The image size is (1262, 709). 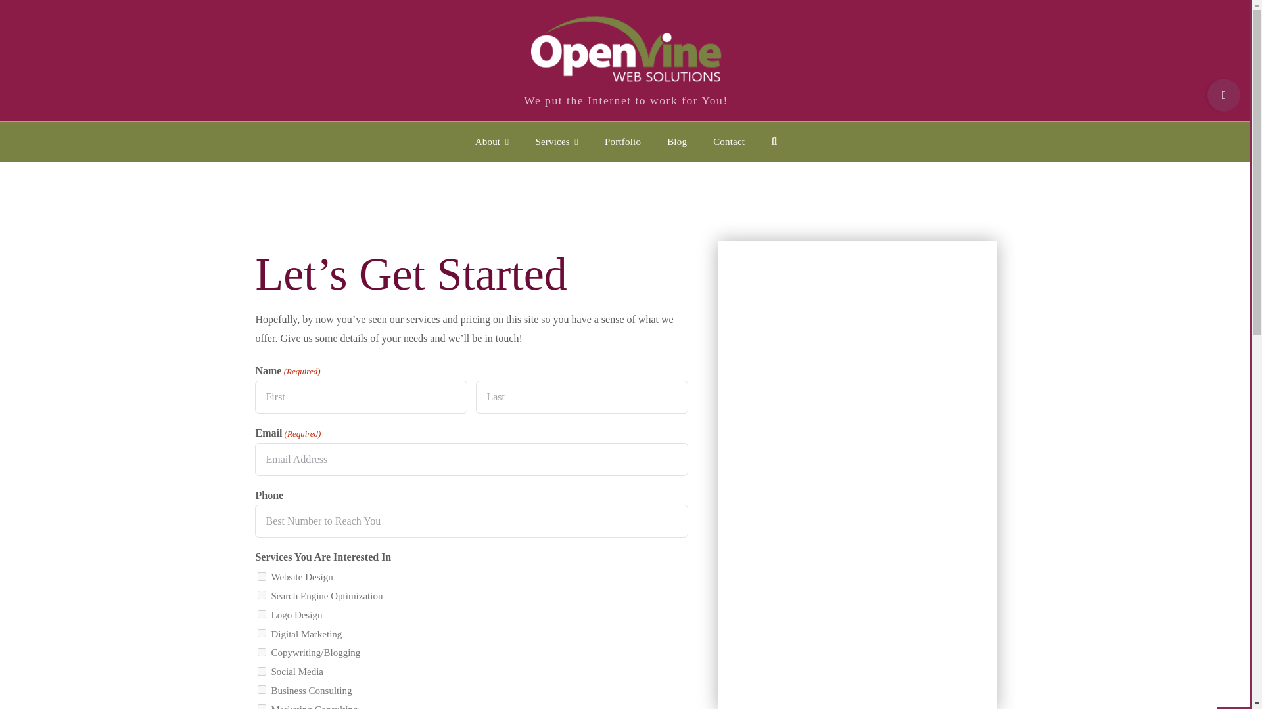 What do you see at coordinates (729, 142) in the screenshot?
I see `Contact` at bounding box center [729, 142].